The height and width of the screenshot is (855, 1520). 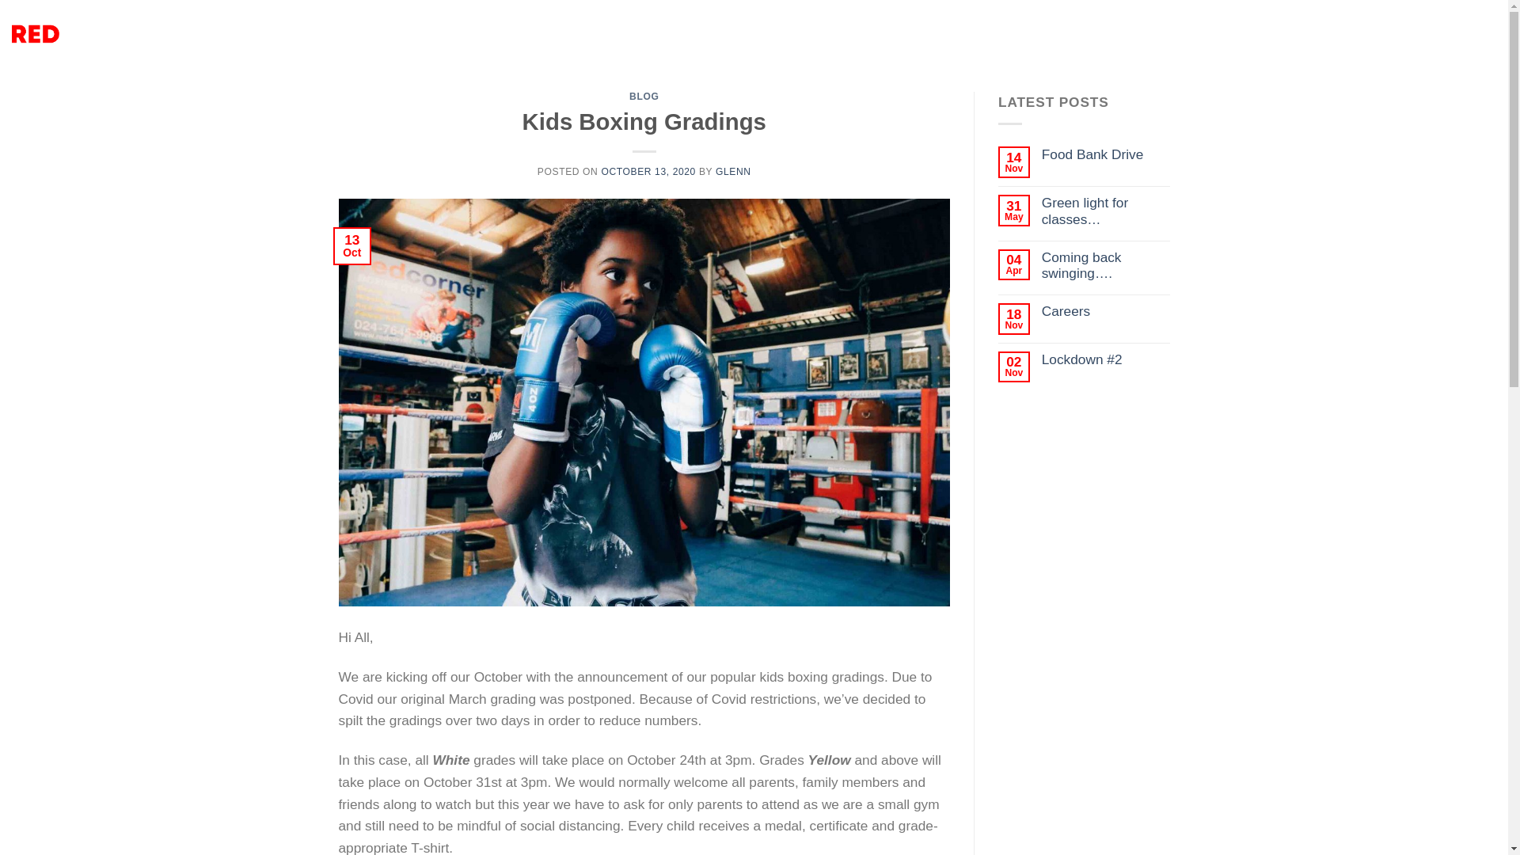 I want to click on Cart, so click(x=1446, y=35).